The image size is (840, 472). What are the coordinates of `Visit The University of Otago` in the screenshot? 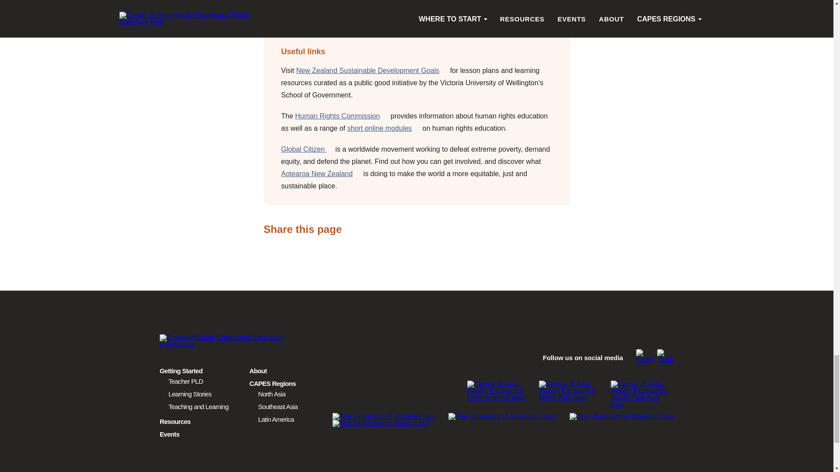 It's located at (381, 423).